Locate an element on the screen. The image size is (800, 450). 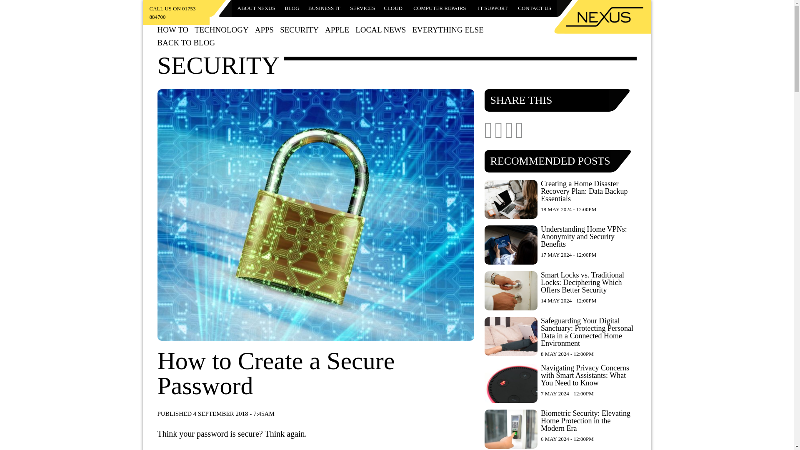
COMPUTER REPAIRS is located at coordinates (440, 8).